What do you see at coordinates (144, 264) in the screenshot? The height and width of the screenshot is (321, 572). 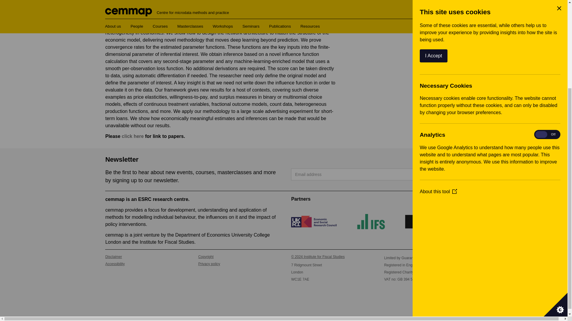 I see `Accessibility` at bounding box center [144, 264].